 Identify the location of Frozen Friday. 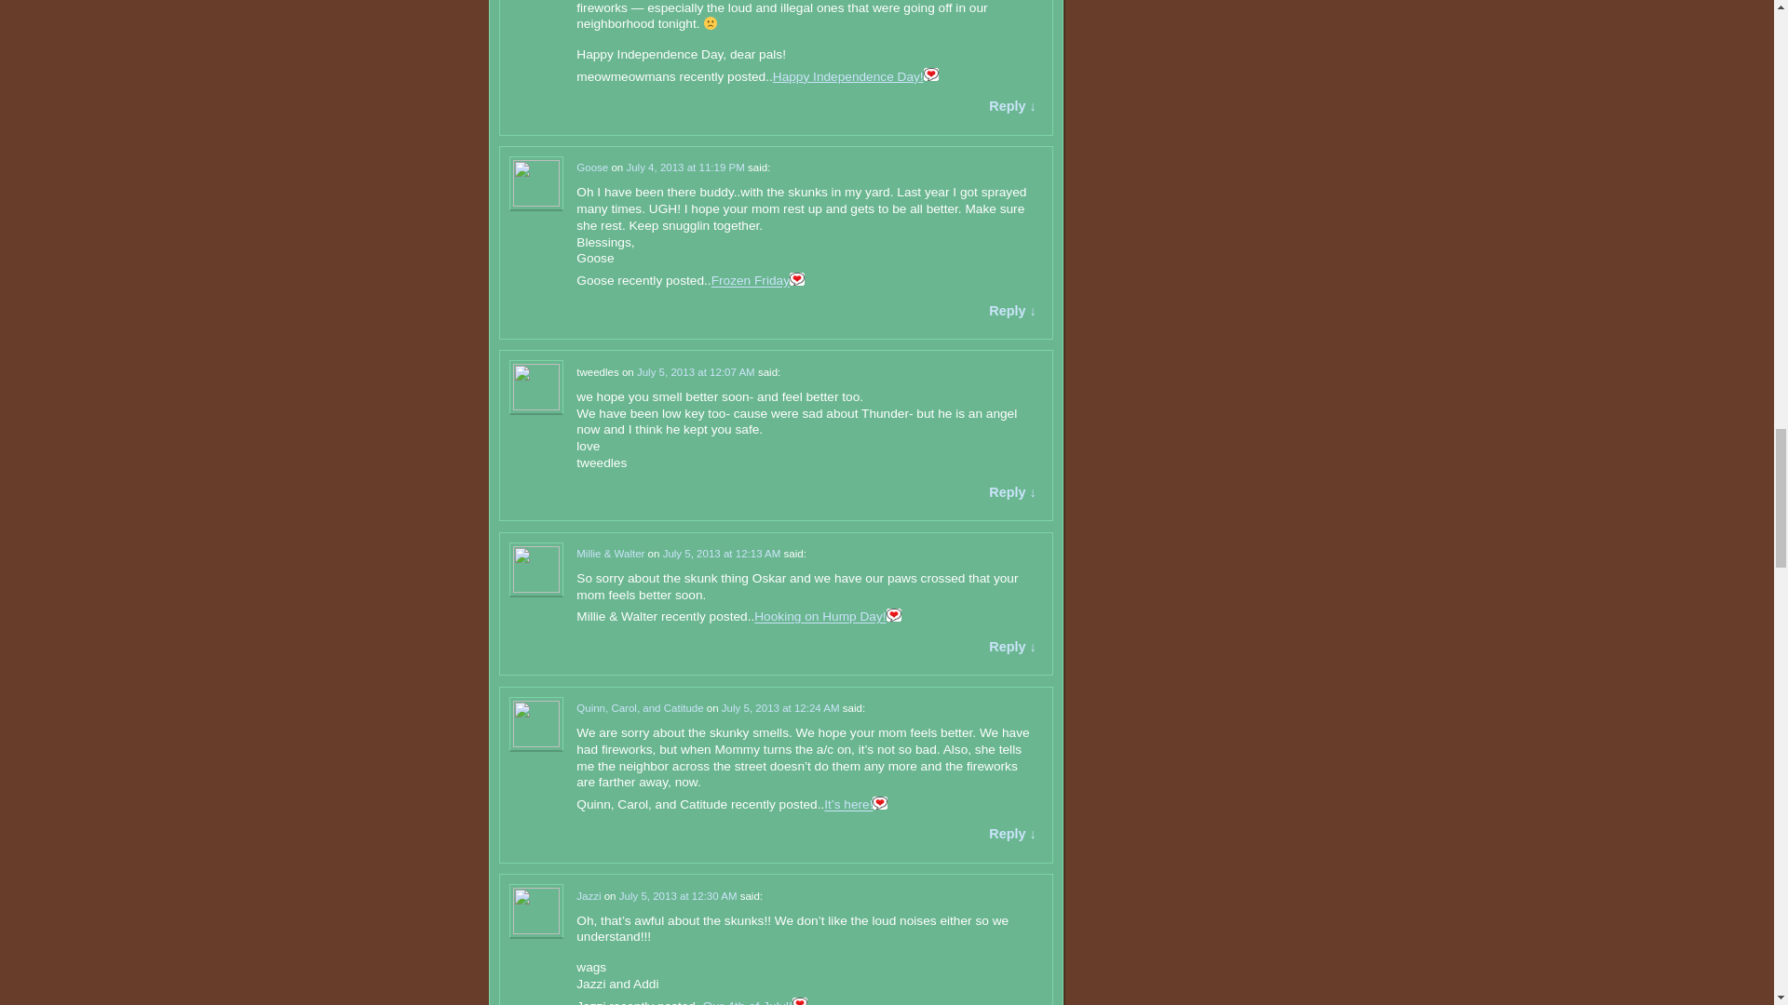
(751, 281).